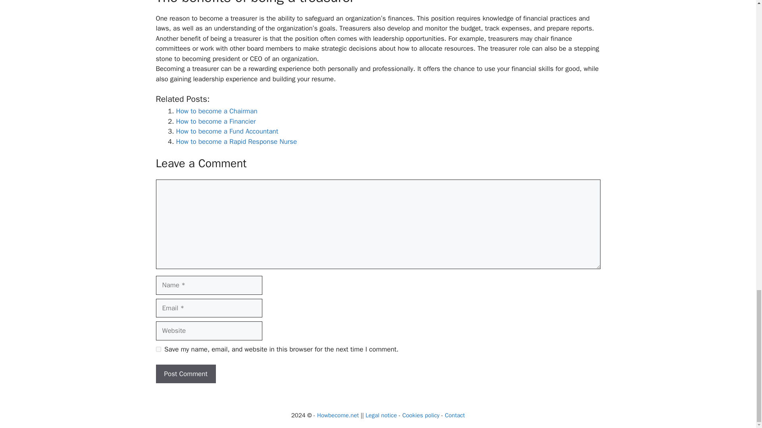  What do you see at coordinates (227, 131) in the screenshot?
I see `How to become a Fund Accountant` at bounding box center [227, 131].